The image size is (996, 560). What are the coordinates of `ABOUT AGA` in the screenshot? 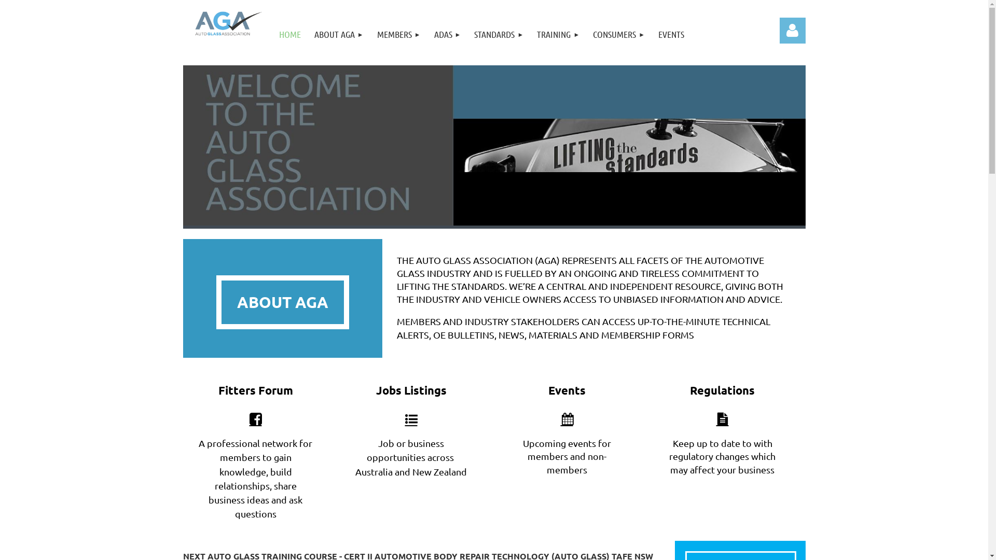 It's located at (282, 303).